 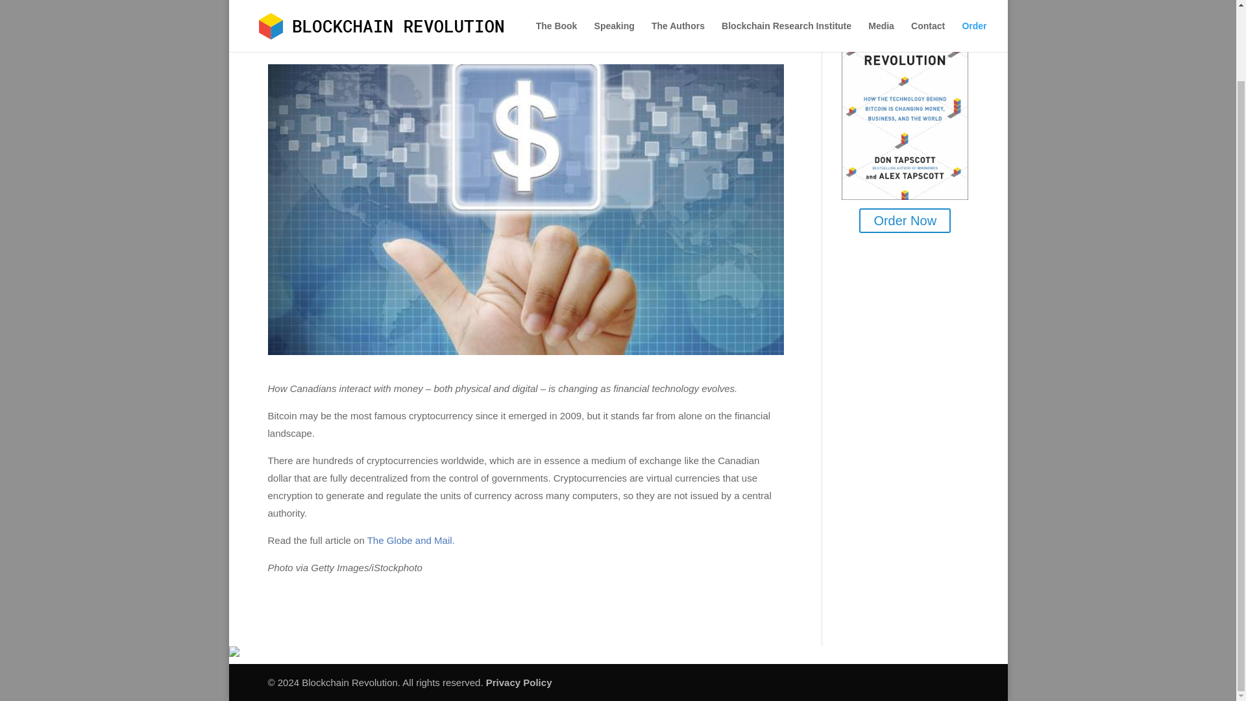 I want to click on Privacy Policy, so click(x=519, y=682).